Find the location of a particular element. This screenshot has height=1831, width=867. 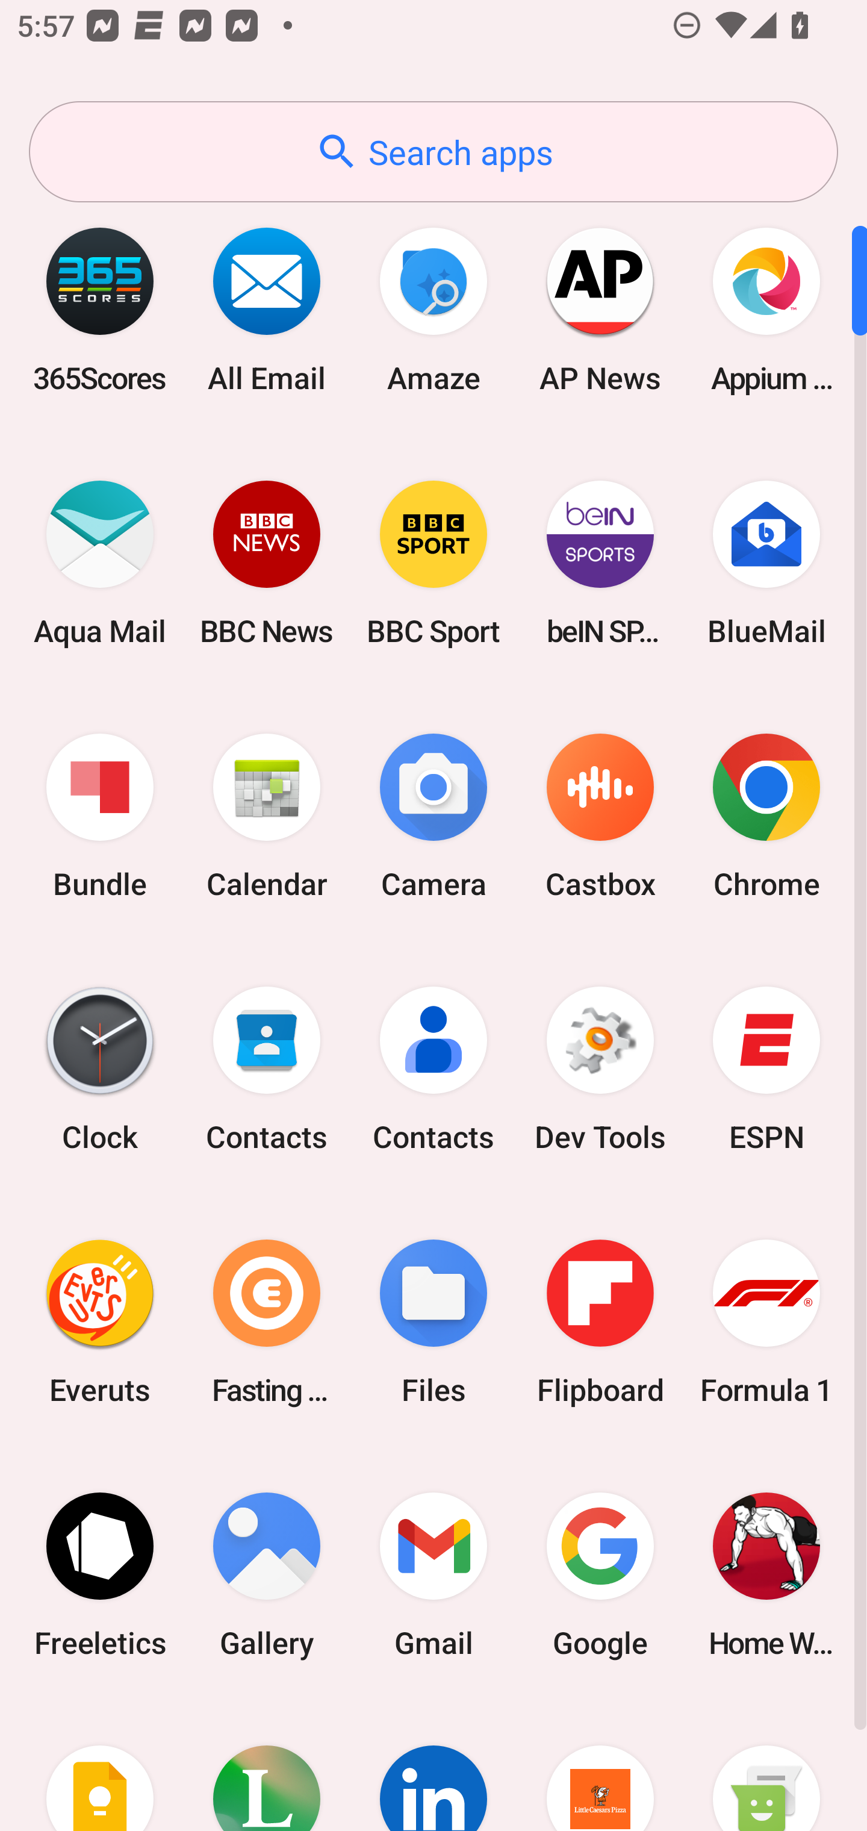

All Email is located at coordinates (267, 310).